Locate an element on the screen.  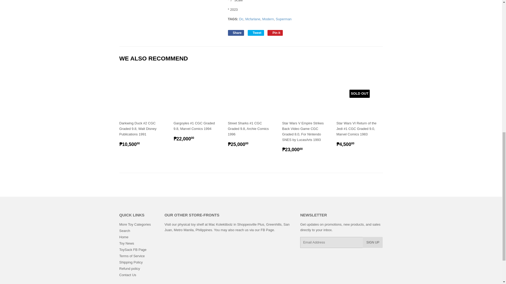
Pin on Pinterest is located at coordinates (275, 33).